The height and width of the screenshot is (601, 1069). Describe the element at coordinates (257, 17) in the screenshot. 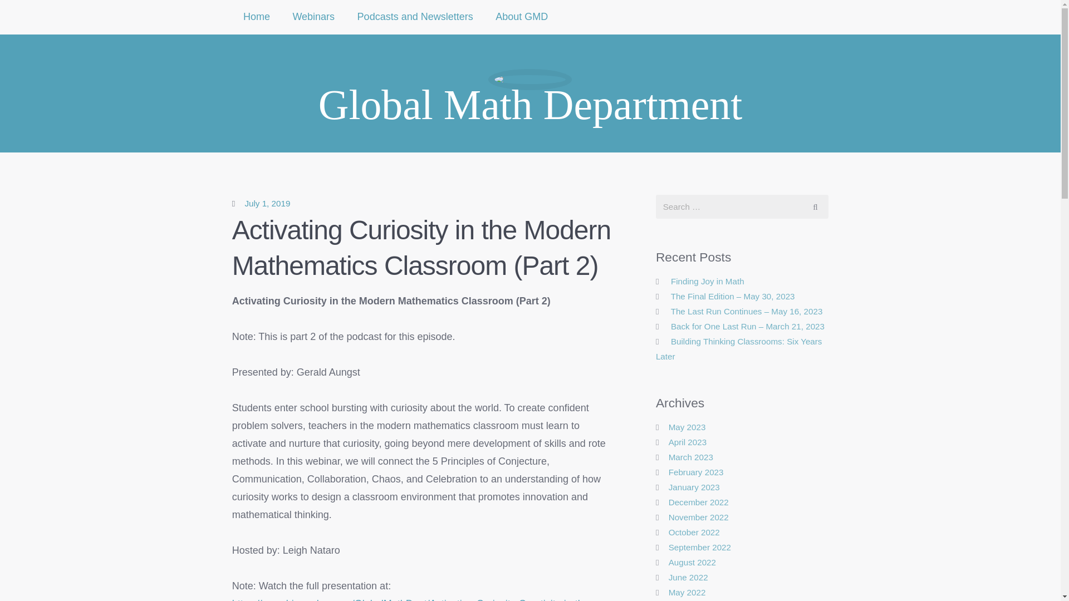

I see `Home` at that location.